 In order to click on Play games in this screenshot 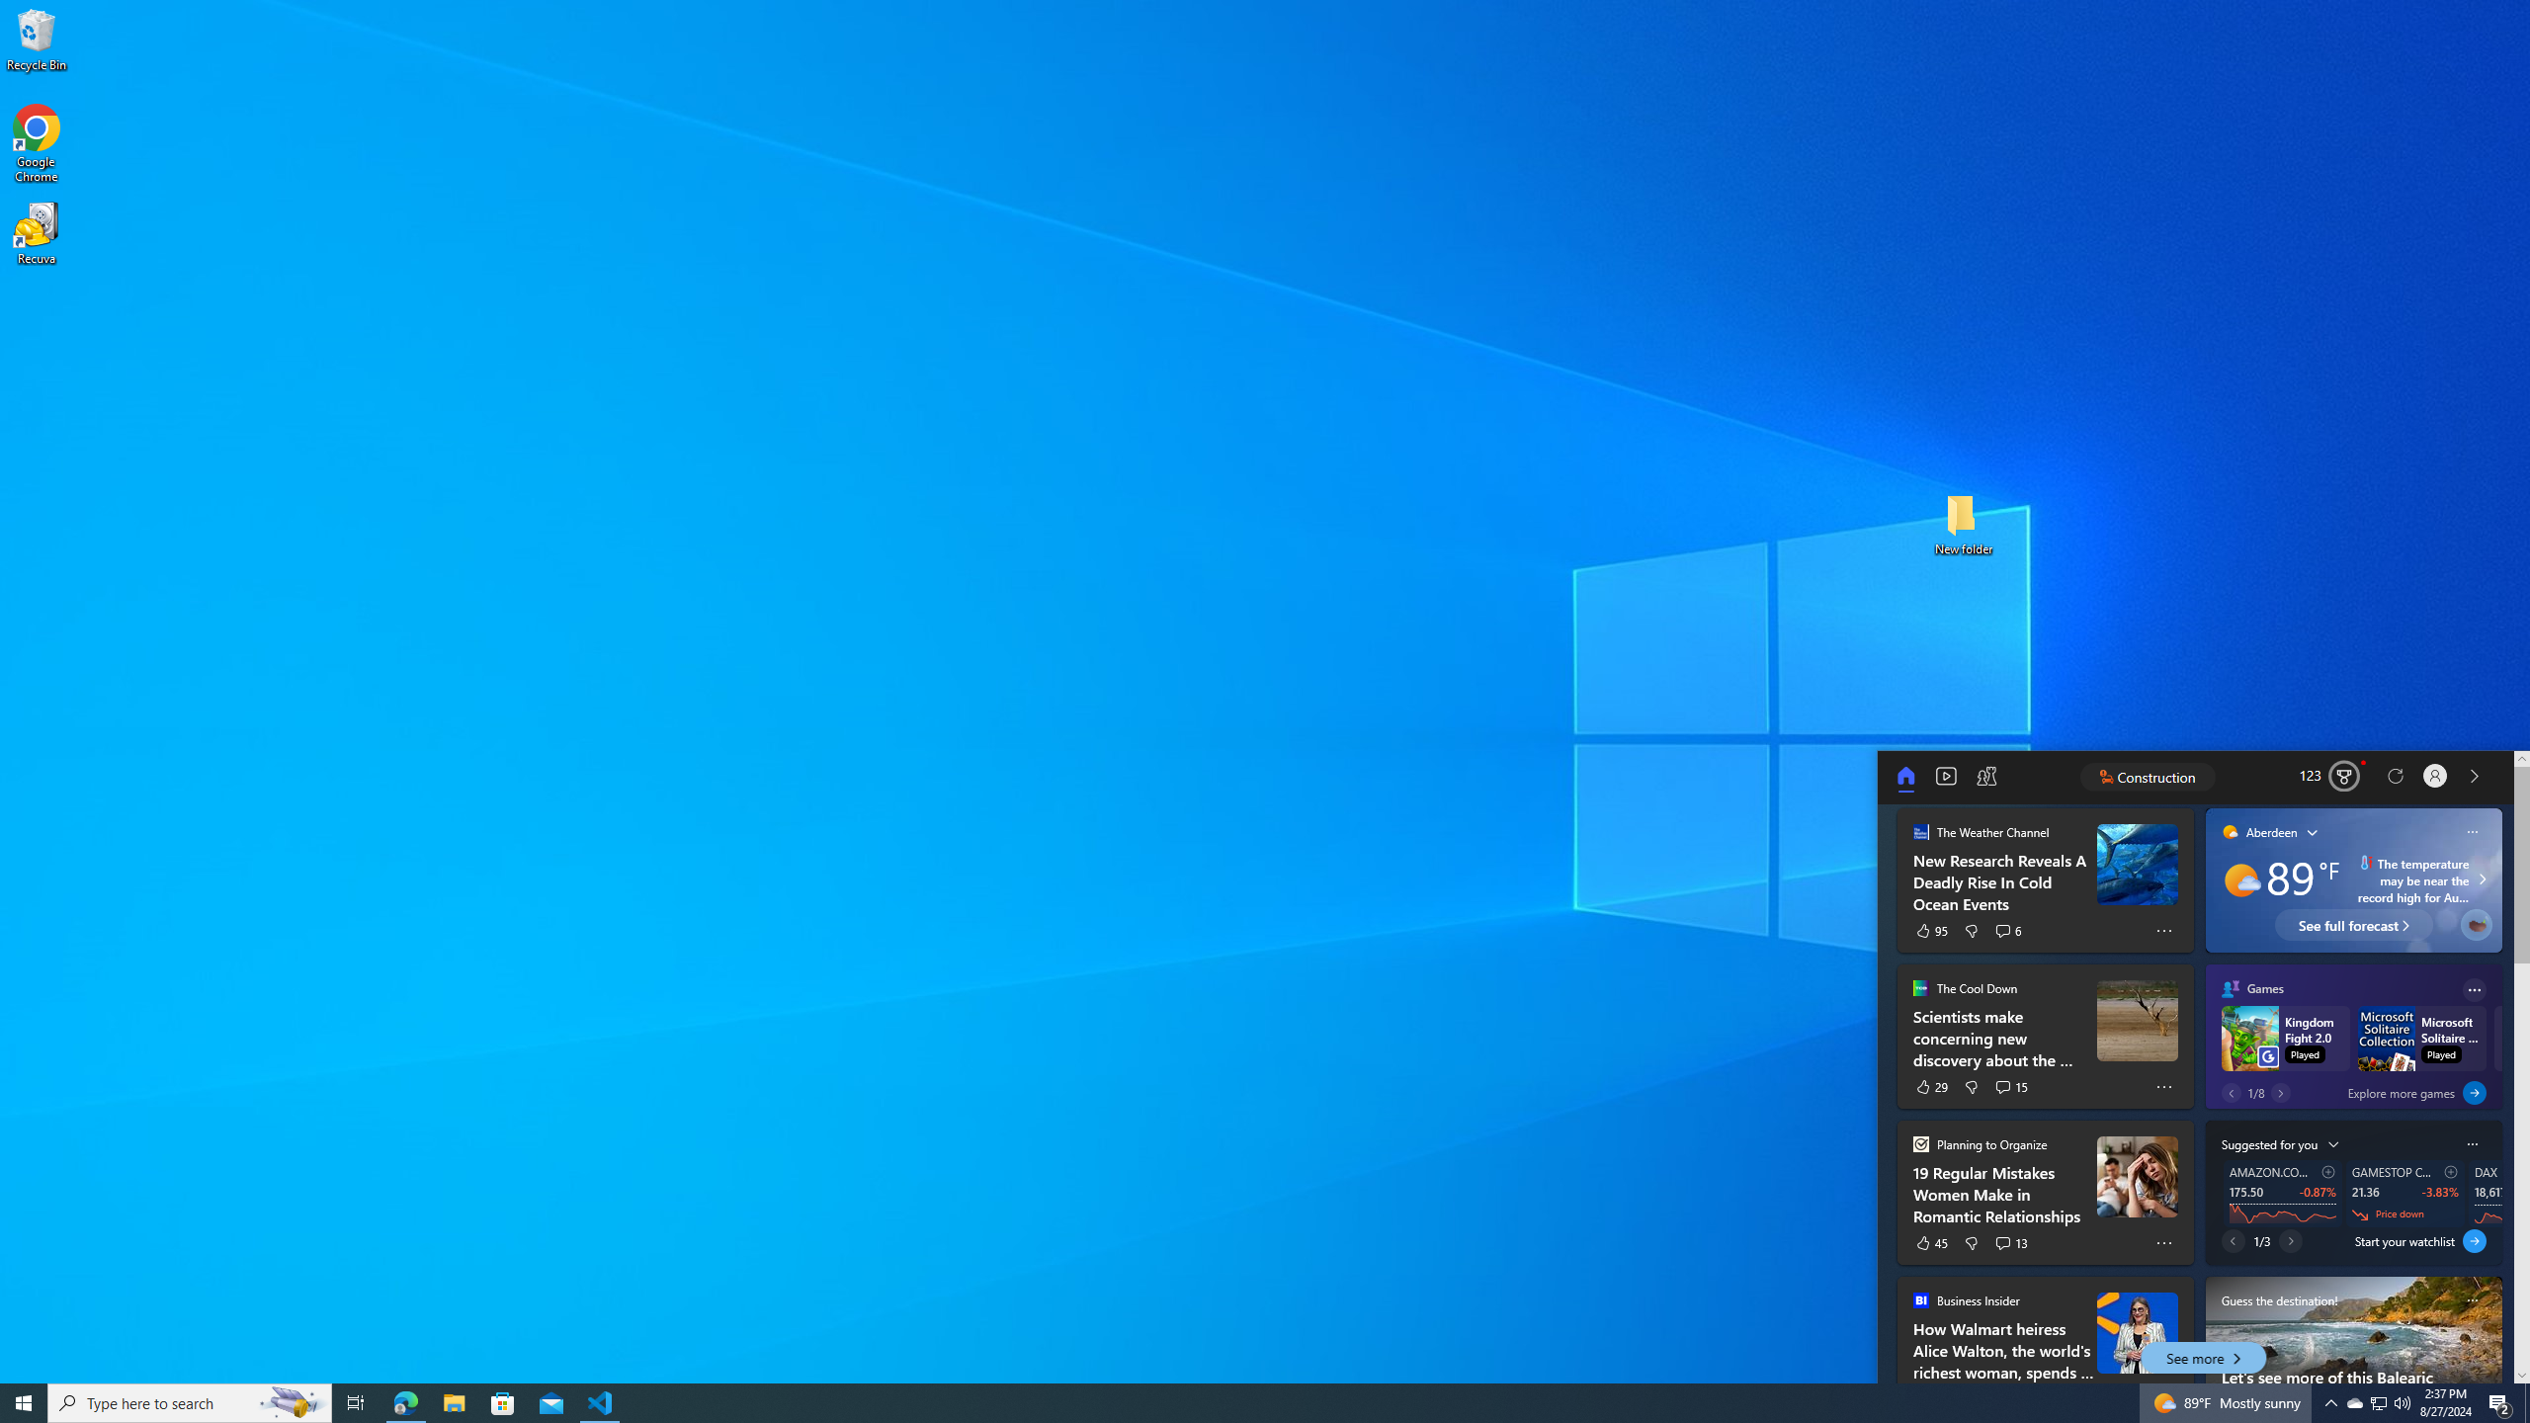, I will do `click(1986, 777)`.